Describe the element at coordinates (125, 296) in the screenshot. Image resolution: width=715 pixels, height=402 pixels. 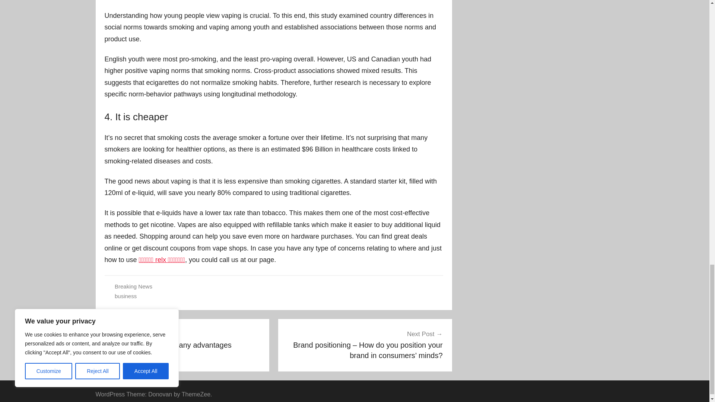
I see `Breaking News` at that location.